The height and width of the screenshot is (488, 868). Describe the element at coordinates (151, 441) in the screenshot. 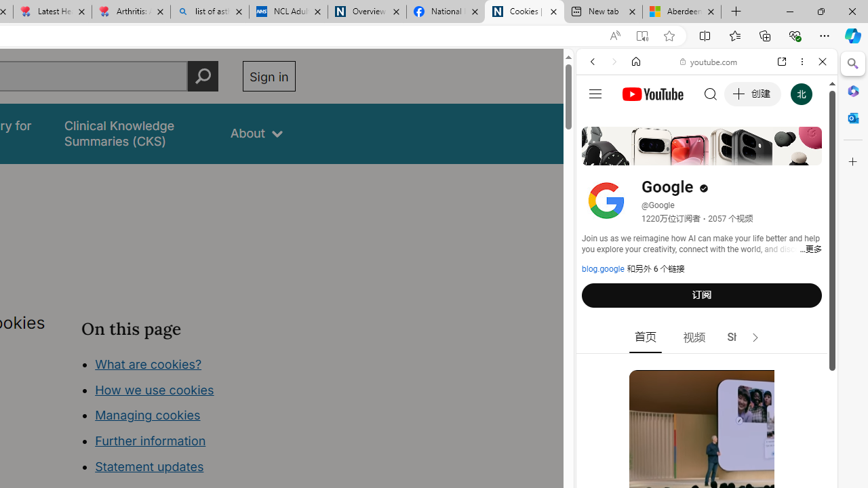

I see `Further information` at that location.